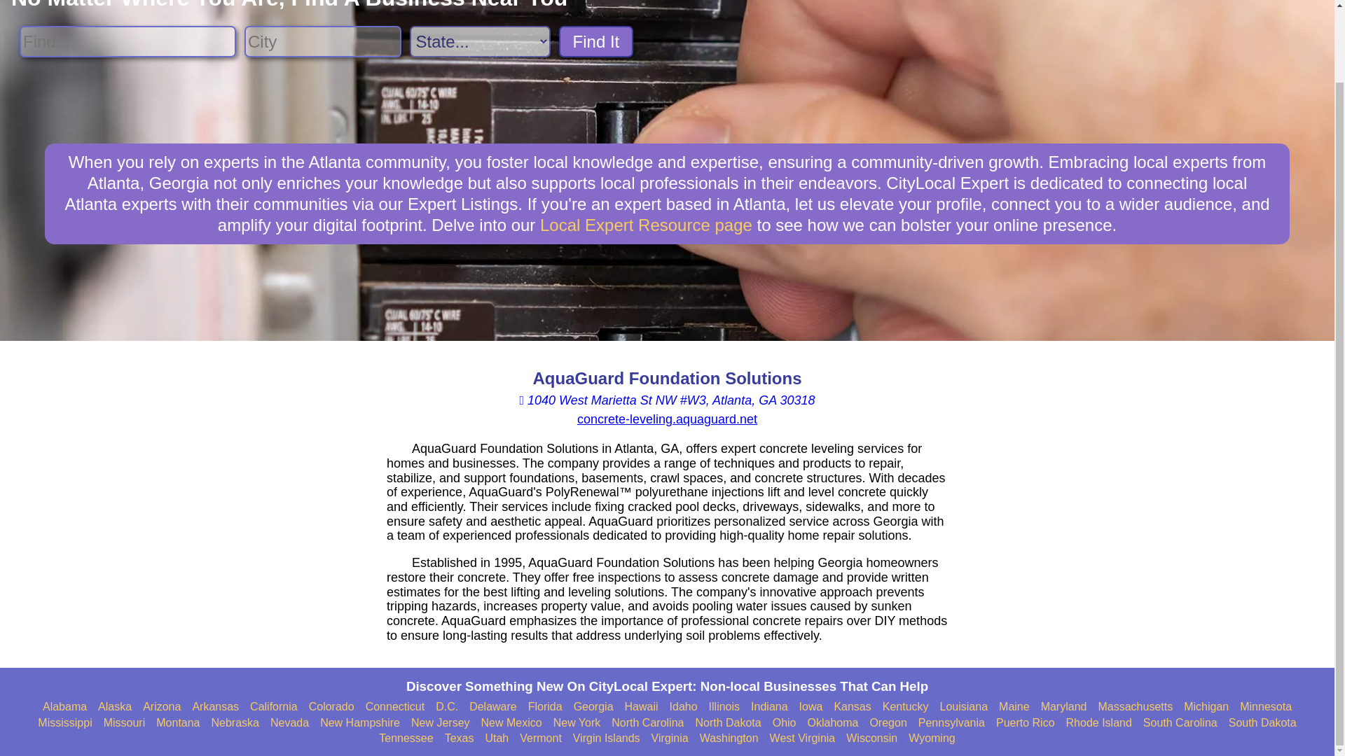 The width and height of the screenshot is (1345, 756). I want to click on Connecticut, so click(395, 707).